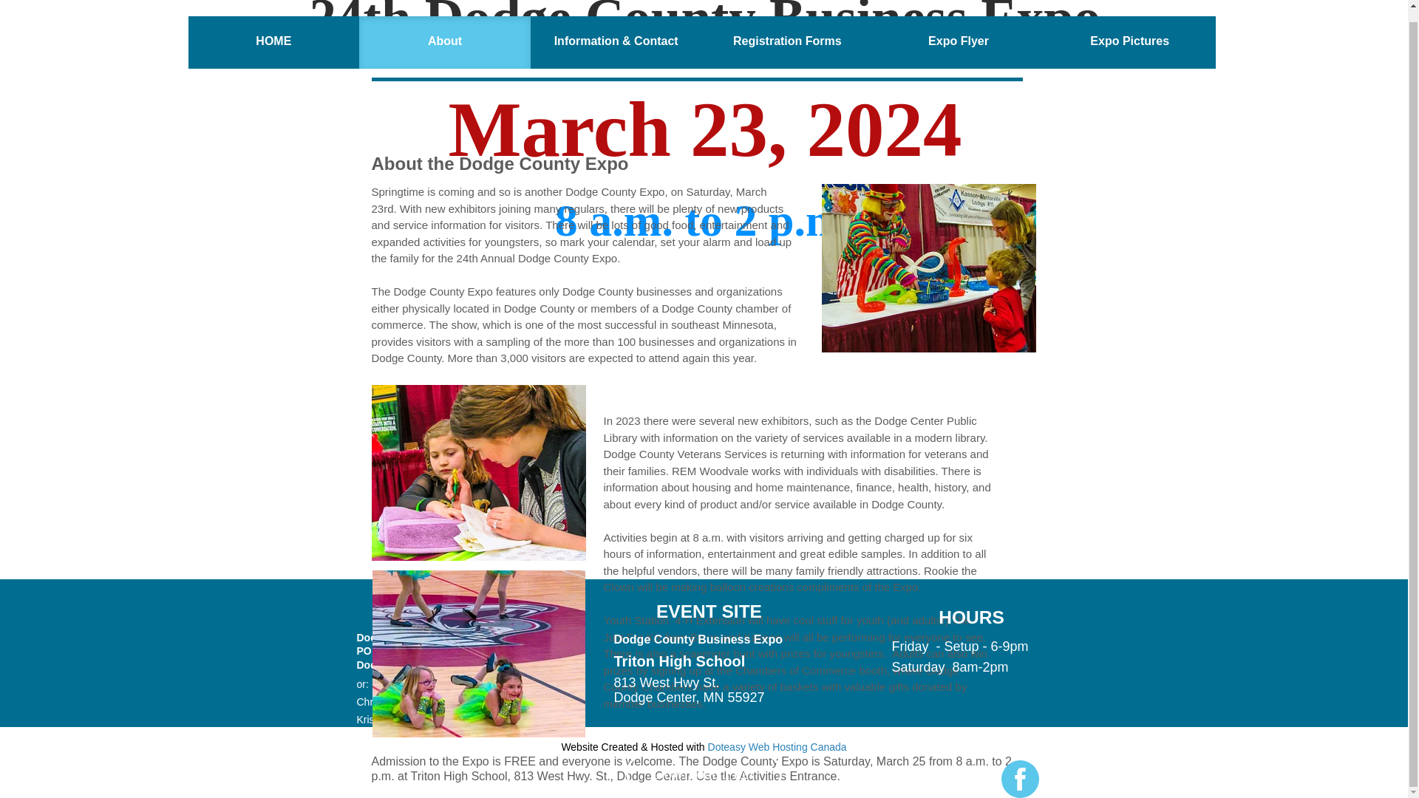  What do you see at coordinates (273, 41) in the screenshot?
I see `HOME` at bounding box center [273, 41].